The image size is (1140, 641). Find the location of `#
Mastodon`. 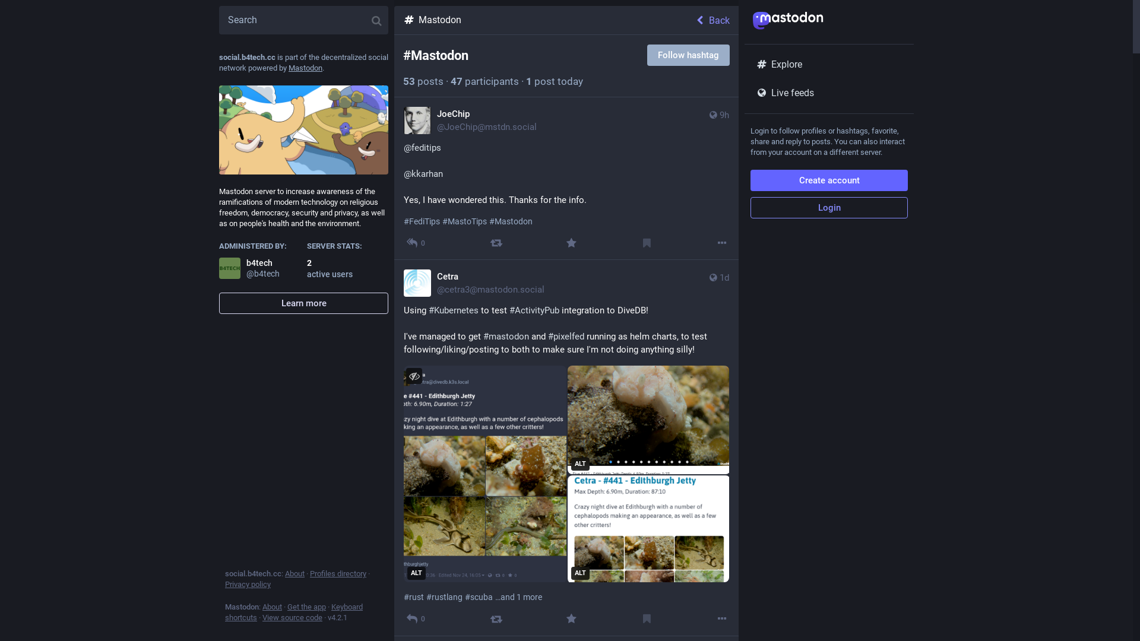

#
Mastodon is located at coordinates (511, 221).